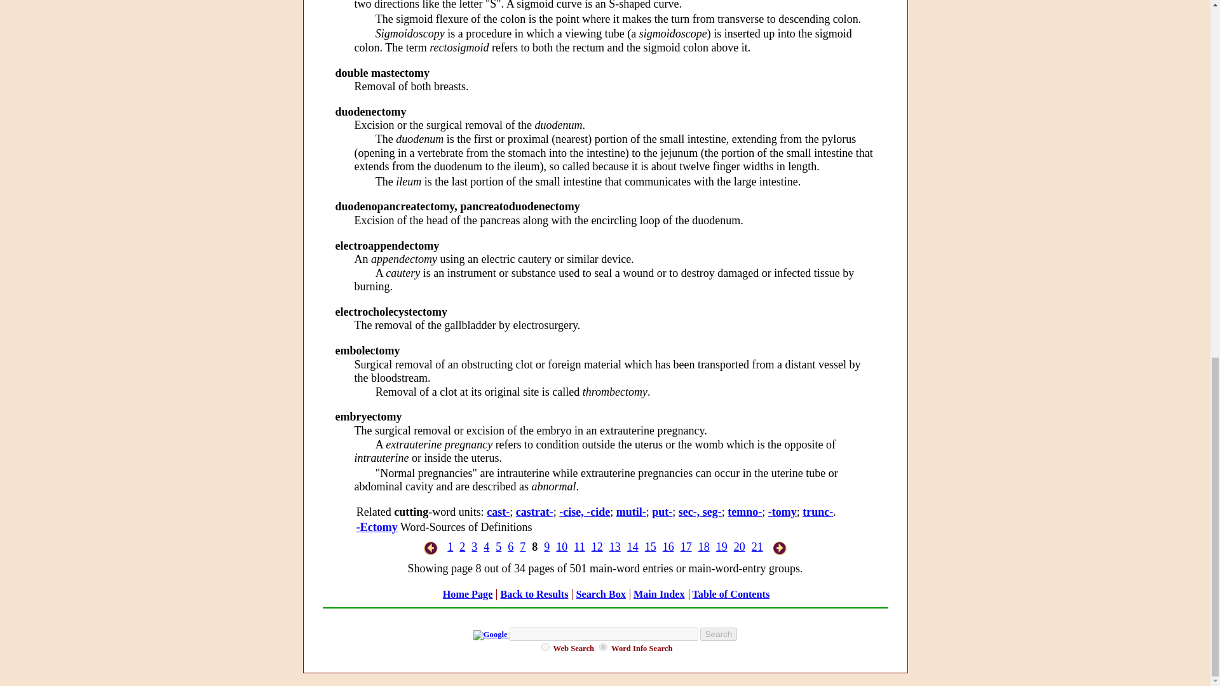  I want to click on -cise, -cide, so click(585, 512).